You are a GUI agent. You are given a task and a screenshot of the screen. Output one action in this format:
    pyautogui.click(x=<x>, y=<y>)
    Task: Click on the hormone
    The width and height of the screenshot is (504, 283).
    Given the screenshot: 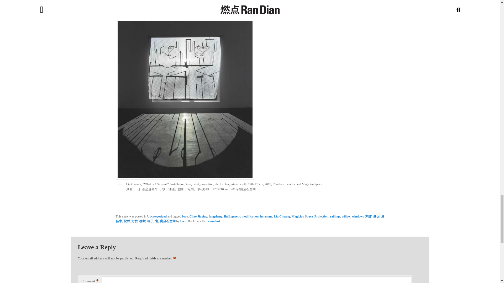 What is the action you would take?
    pyautogui.click(x=266, y=216)
    